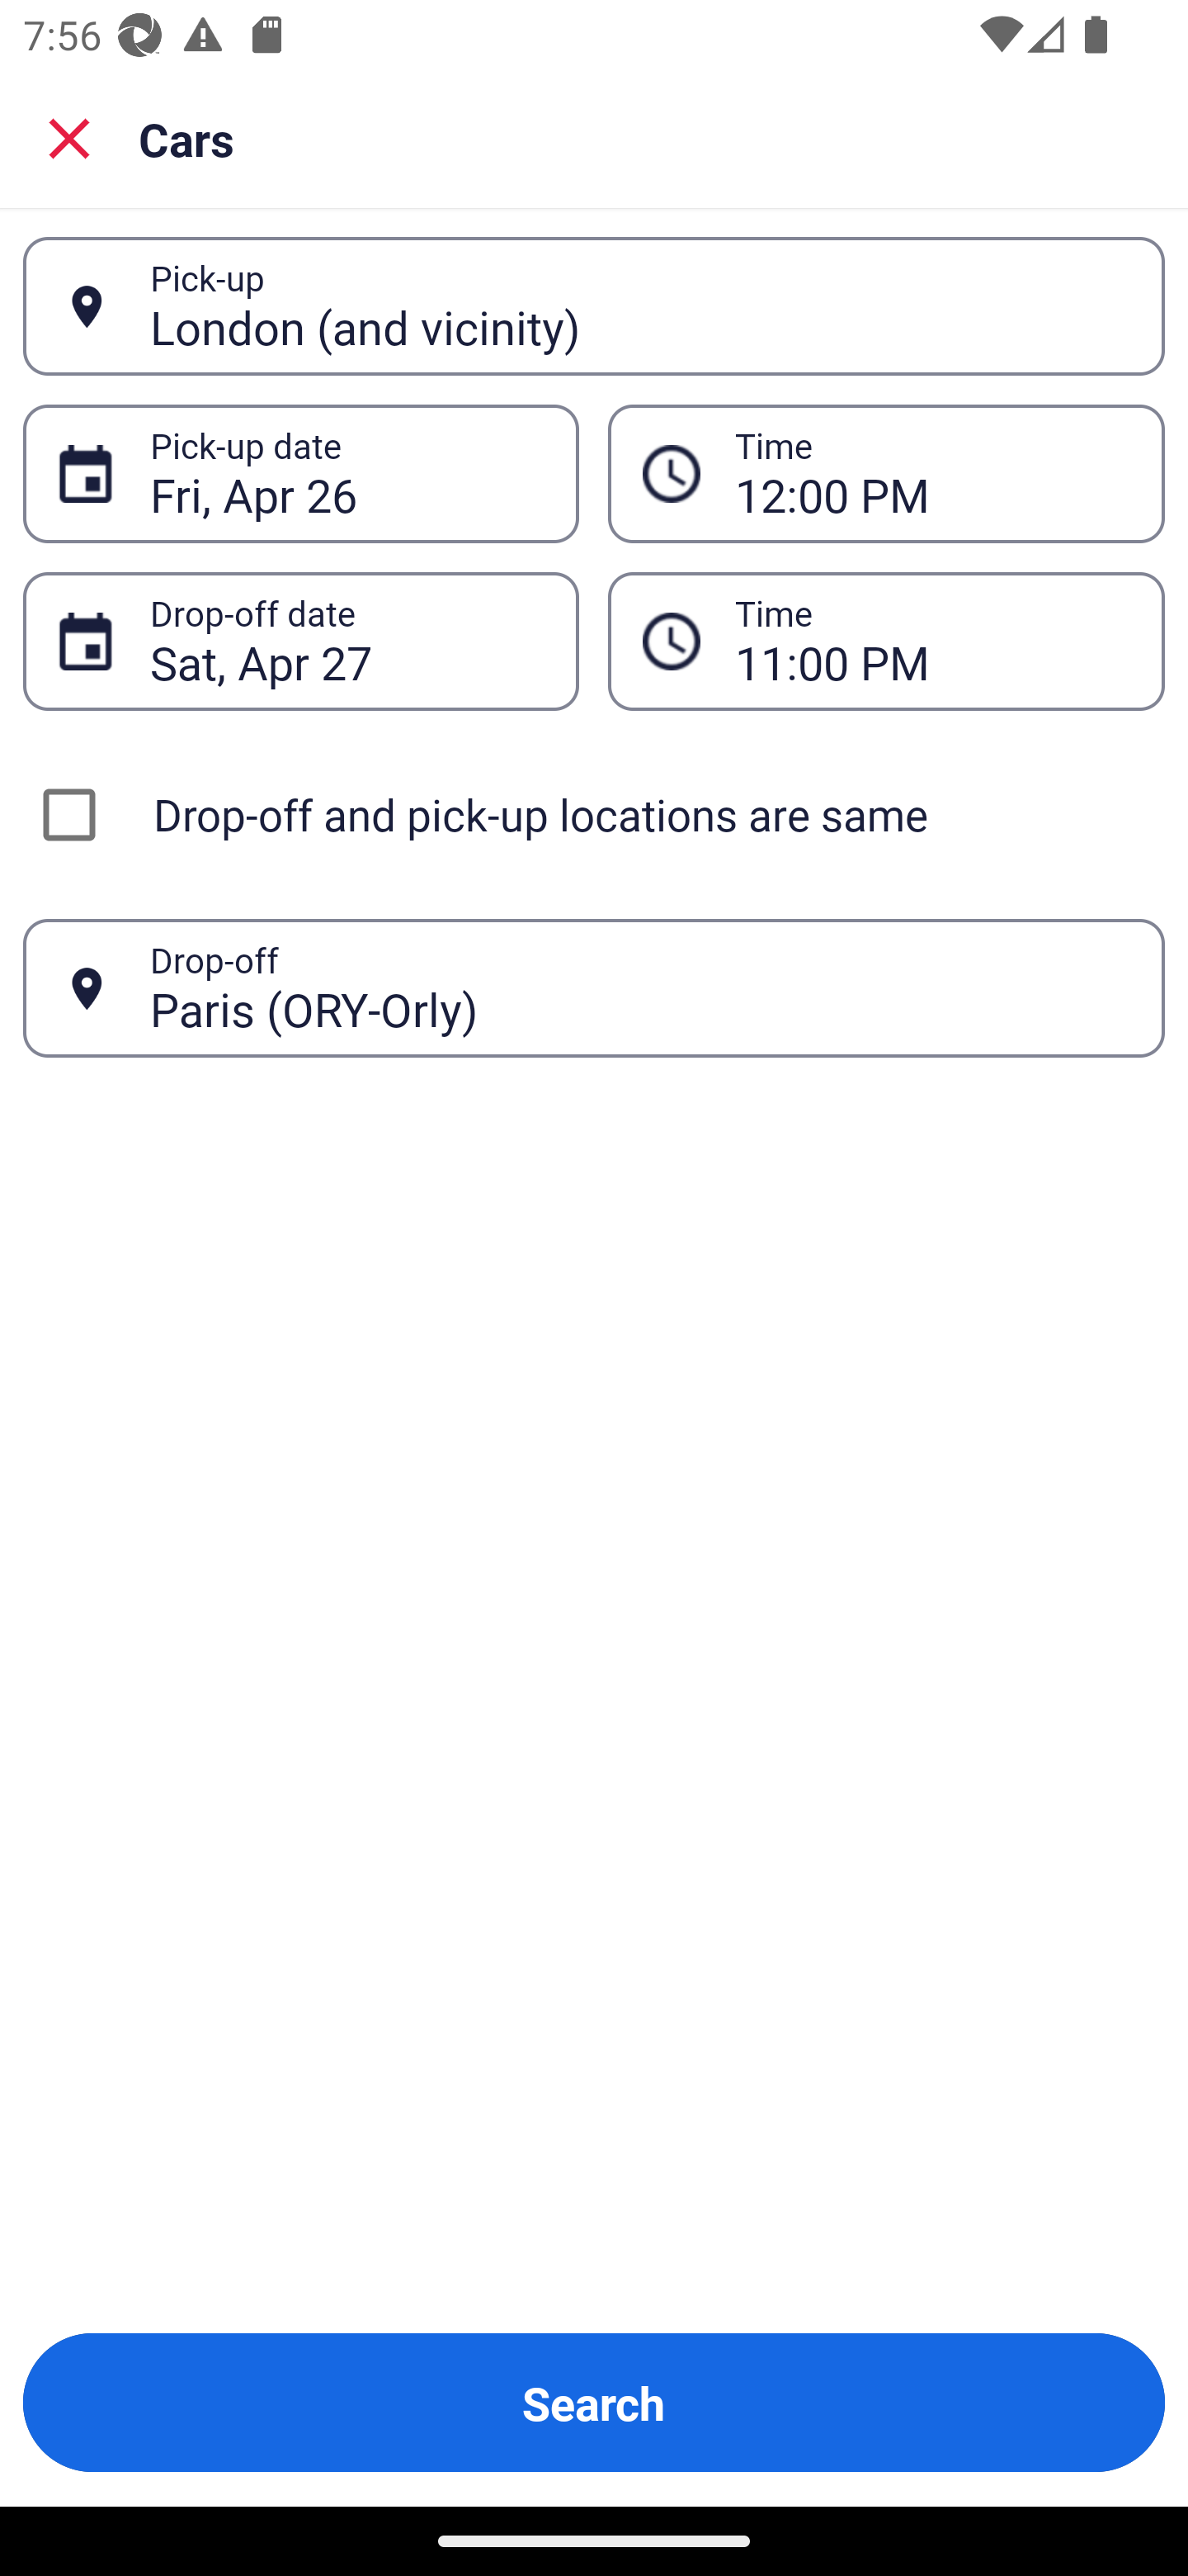 The image size is (1188, 2576). Describe the element at coordinates (886, 641) in the screenshot. I see `11:00 PM` at that location.